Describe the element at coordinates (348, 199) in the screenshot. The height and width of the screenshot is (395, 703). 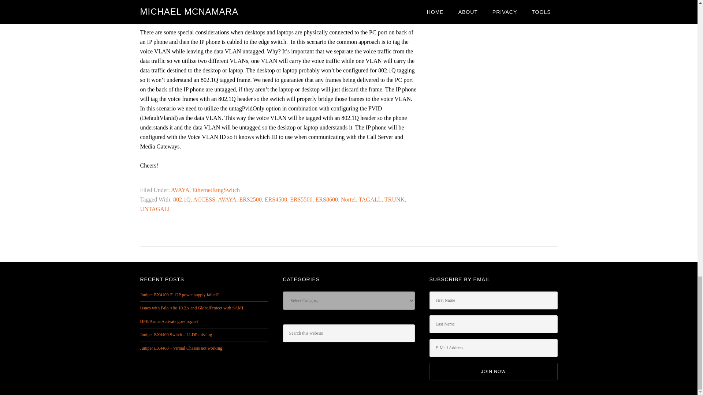
I see `Nortel` at that location.